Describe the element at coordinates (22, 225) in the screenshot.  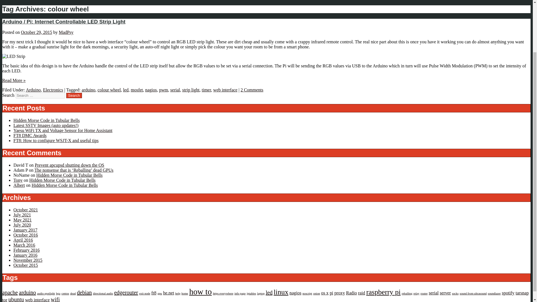
I see `July 2020` at that location.